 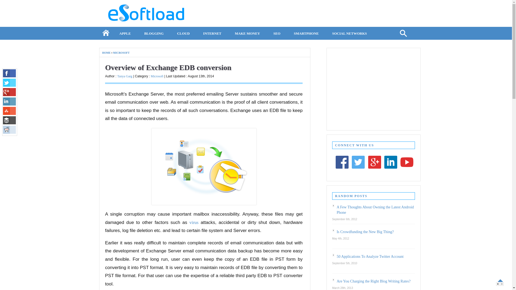 I want to click on APPLE, so click(x=125, y=32).